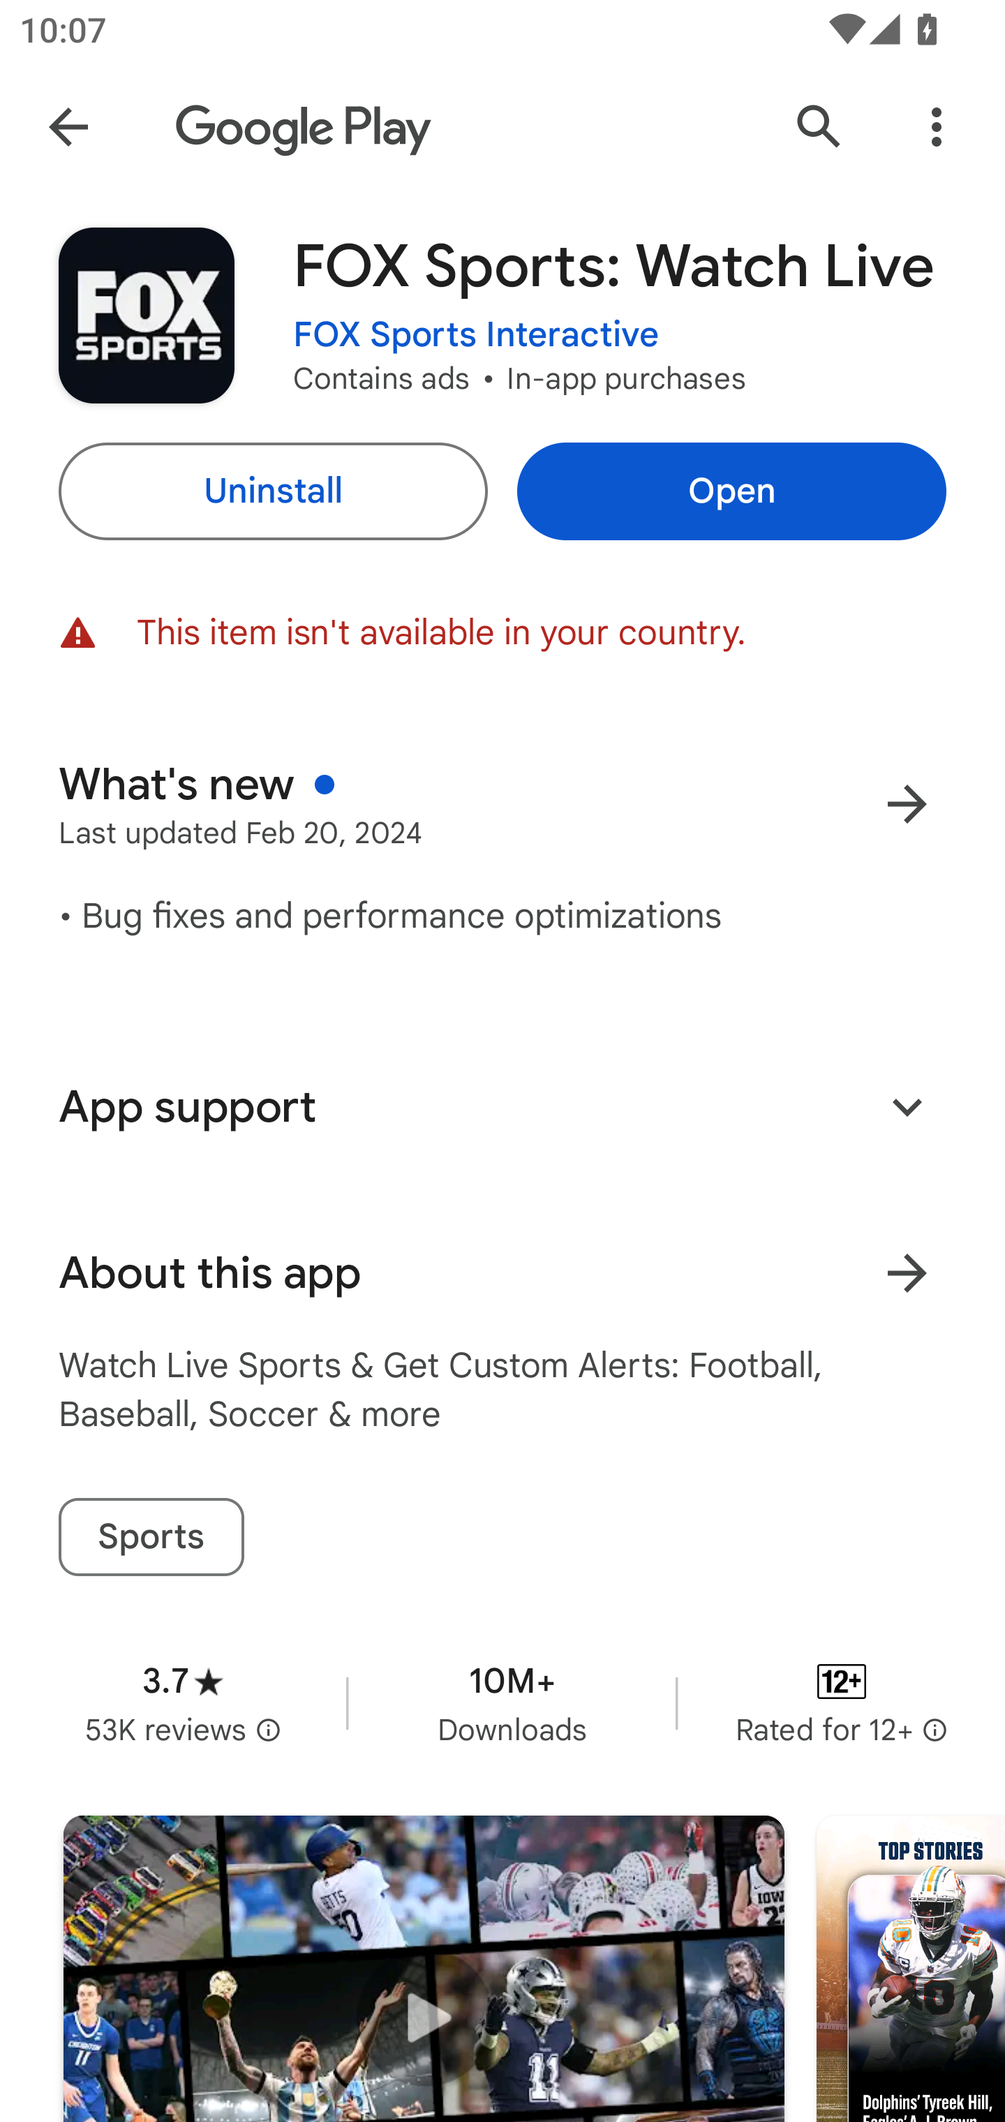  I want to click on App support Expand, so click(502, 1106).